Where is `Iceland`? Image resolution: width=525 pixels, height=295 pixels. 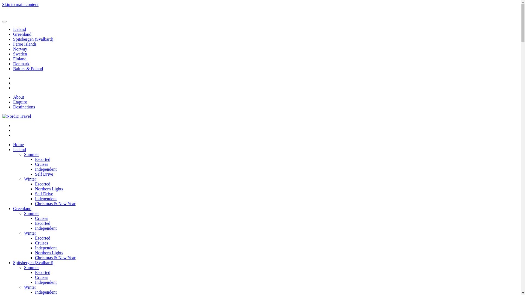 Iceland is located at coordinates (20, 150).